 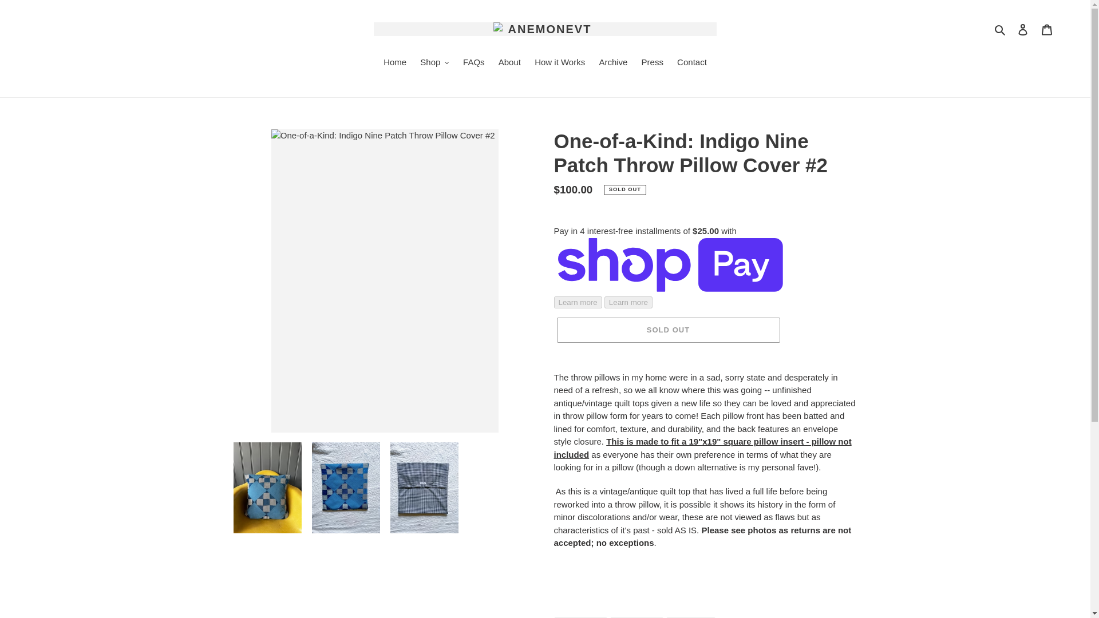 I want to click on Shop, so click(x=434, y=64).